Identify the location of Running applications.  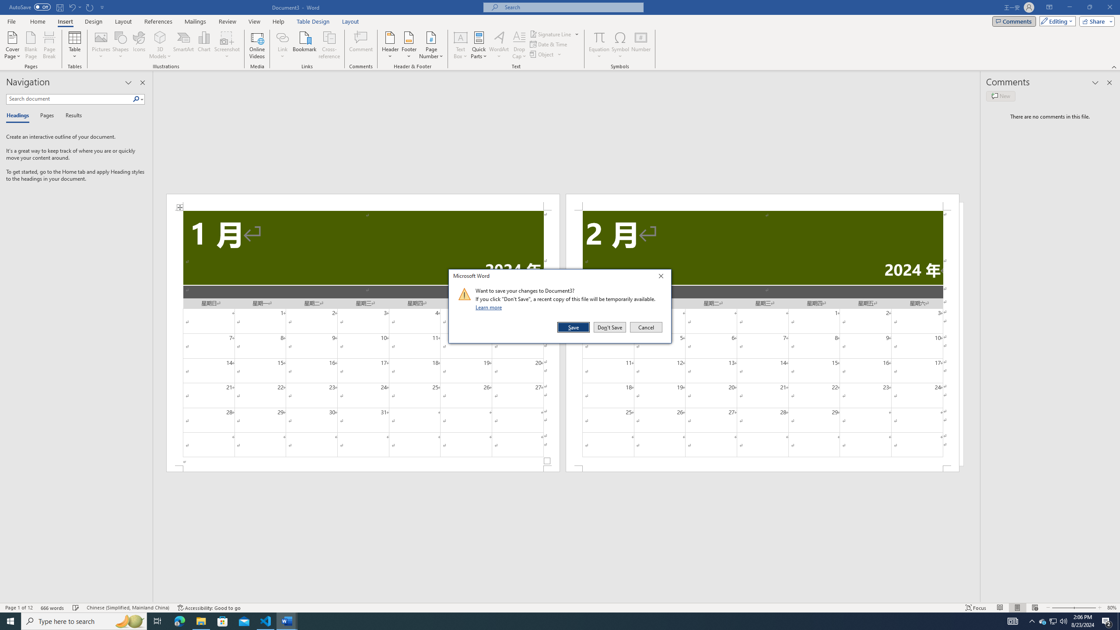
(552, 621).